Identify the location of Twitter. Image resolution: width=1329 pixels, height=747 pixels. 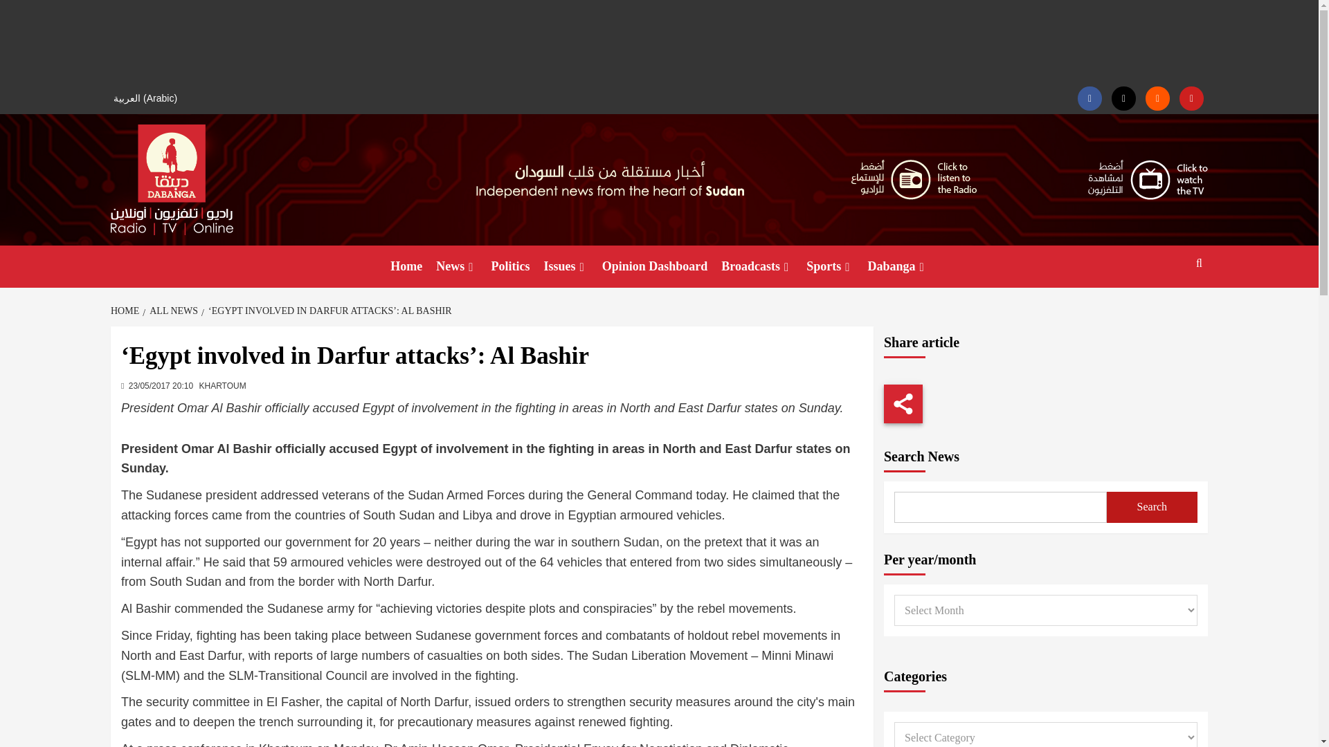
(1123, 98).